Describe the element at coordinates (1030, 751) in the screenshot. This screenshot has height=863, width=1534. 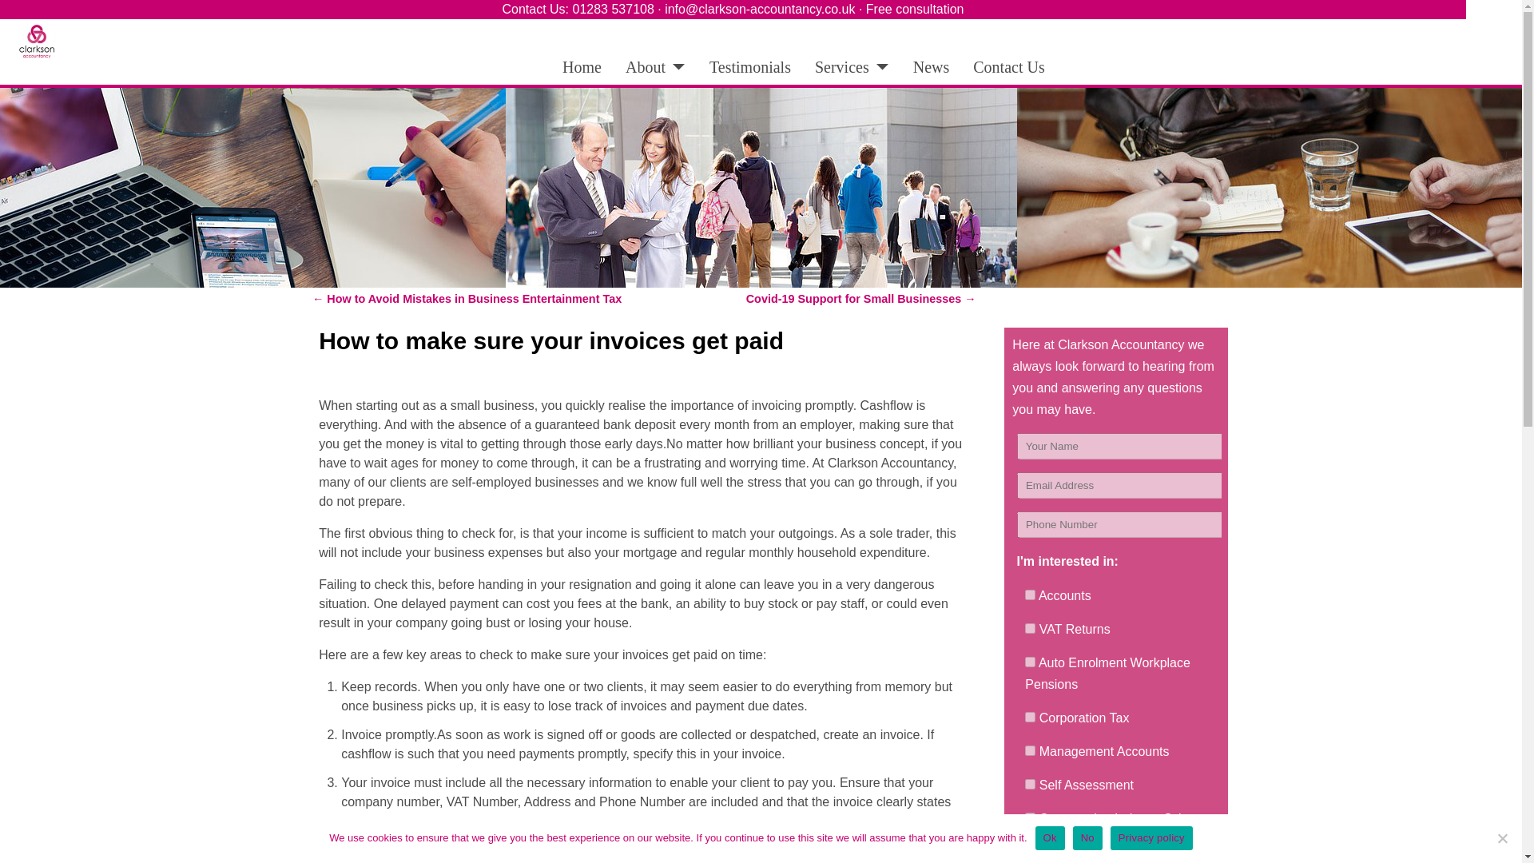
I see `Management Accounts` at that location.